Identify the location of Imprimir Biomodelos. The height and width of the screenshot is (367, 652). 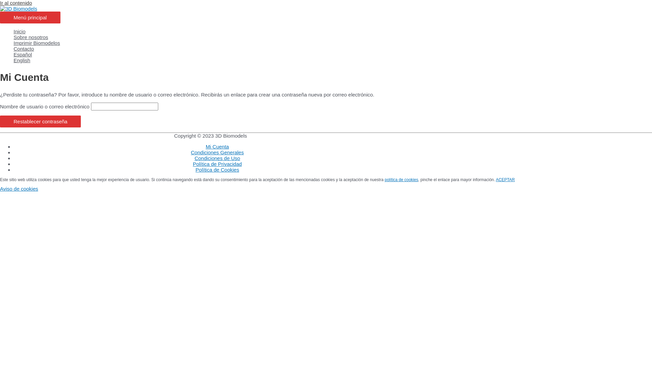
(217, 43).